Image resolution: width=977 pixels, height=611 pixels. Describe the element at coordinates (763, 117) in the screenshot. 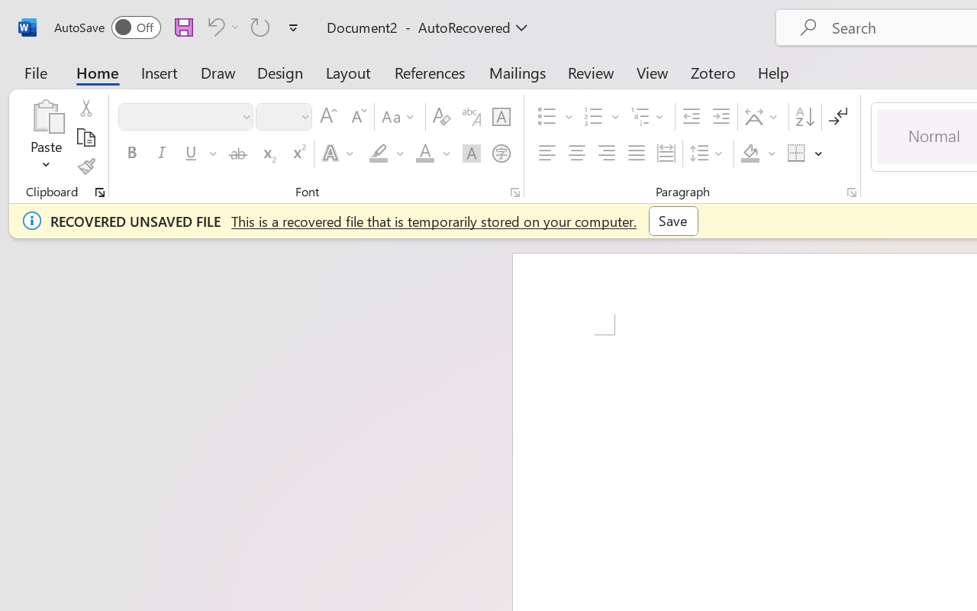

I see `Asian Layout` at that location.